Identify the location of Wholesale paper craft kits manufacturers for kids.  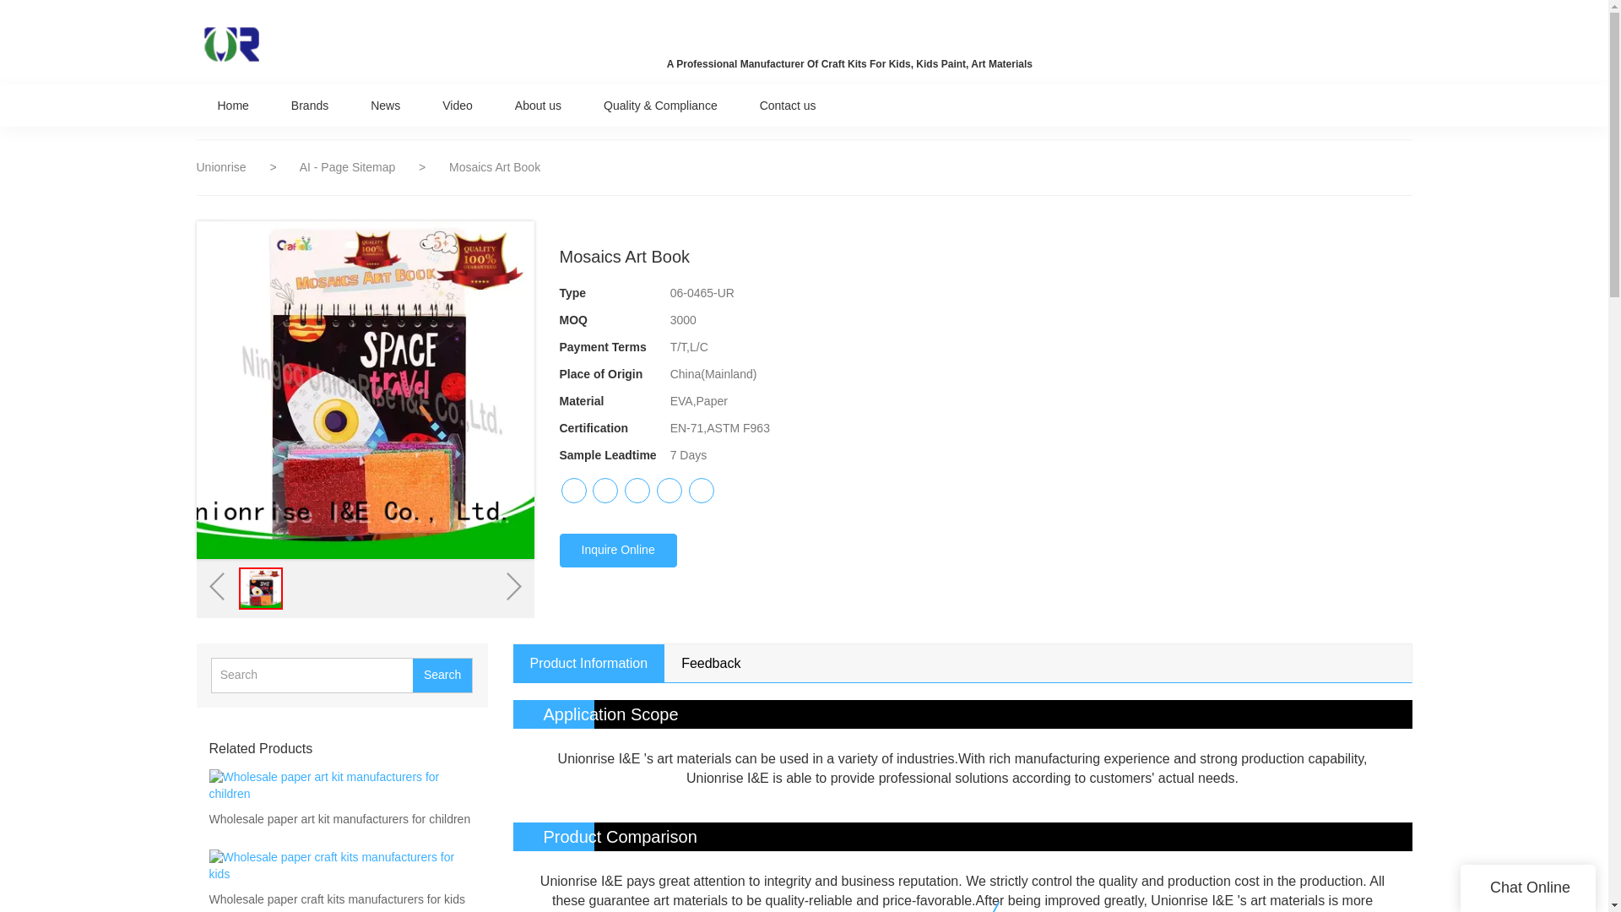
(337, 900).